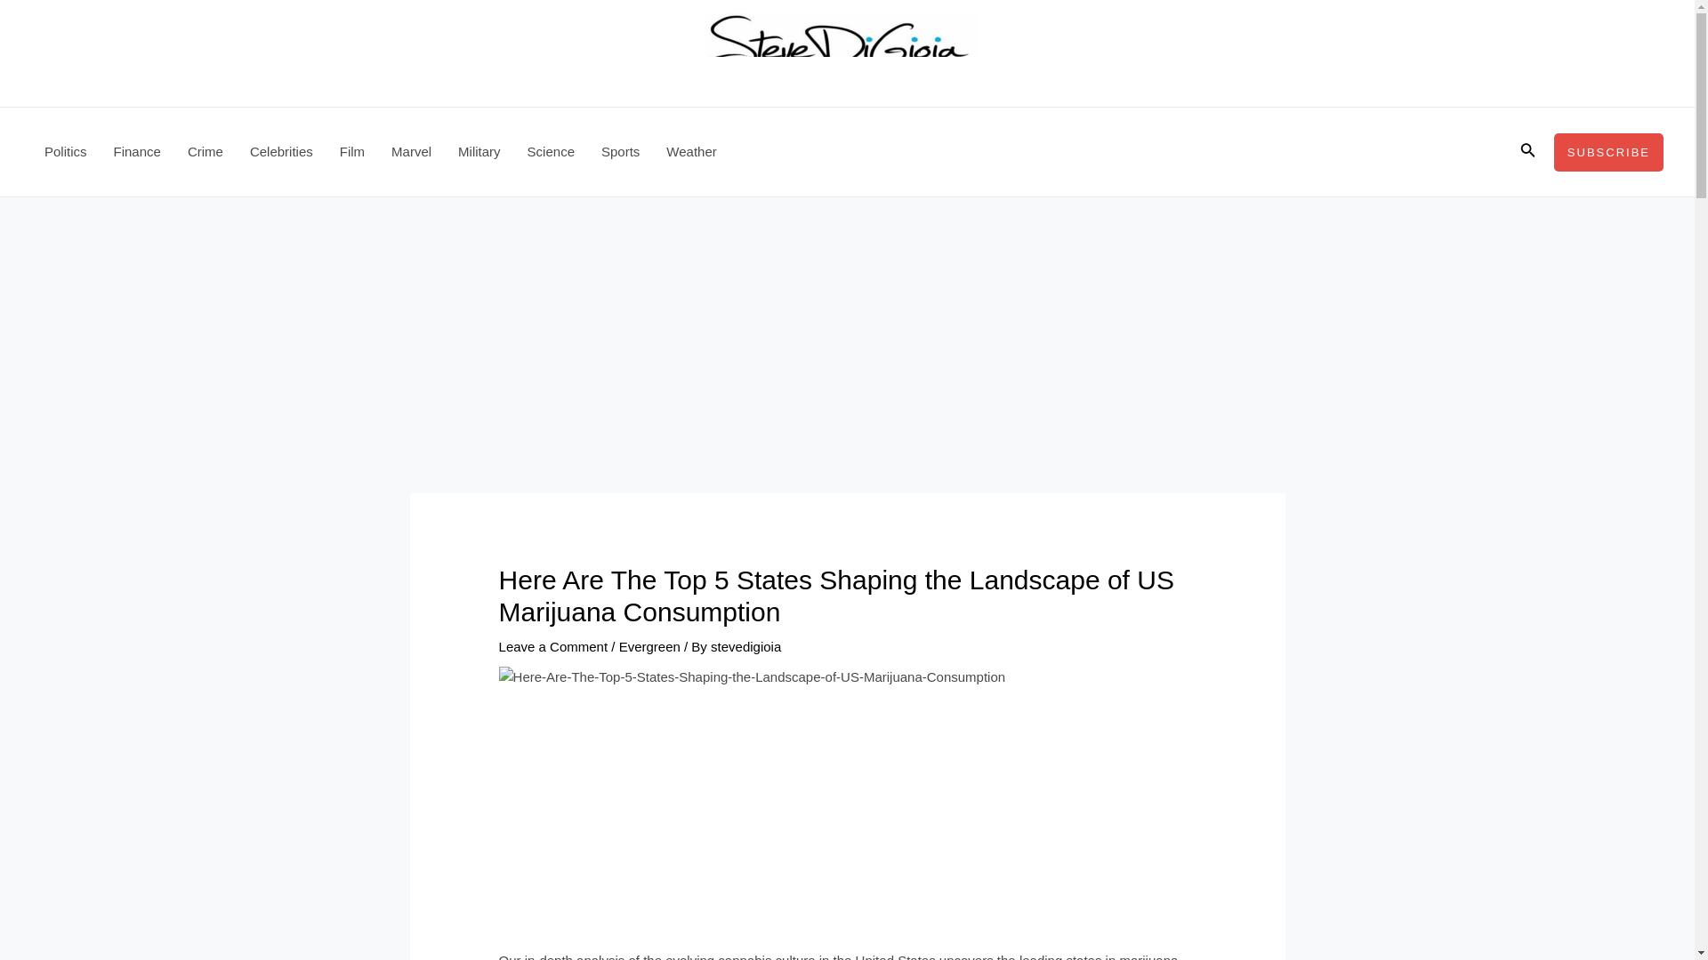 The width and height of the screenshot is (1708, 960). What do you see at coordinates (553, 646) in the screenshot?
I see `Leave a Comment` at bounding box center [553, 646].